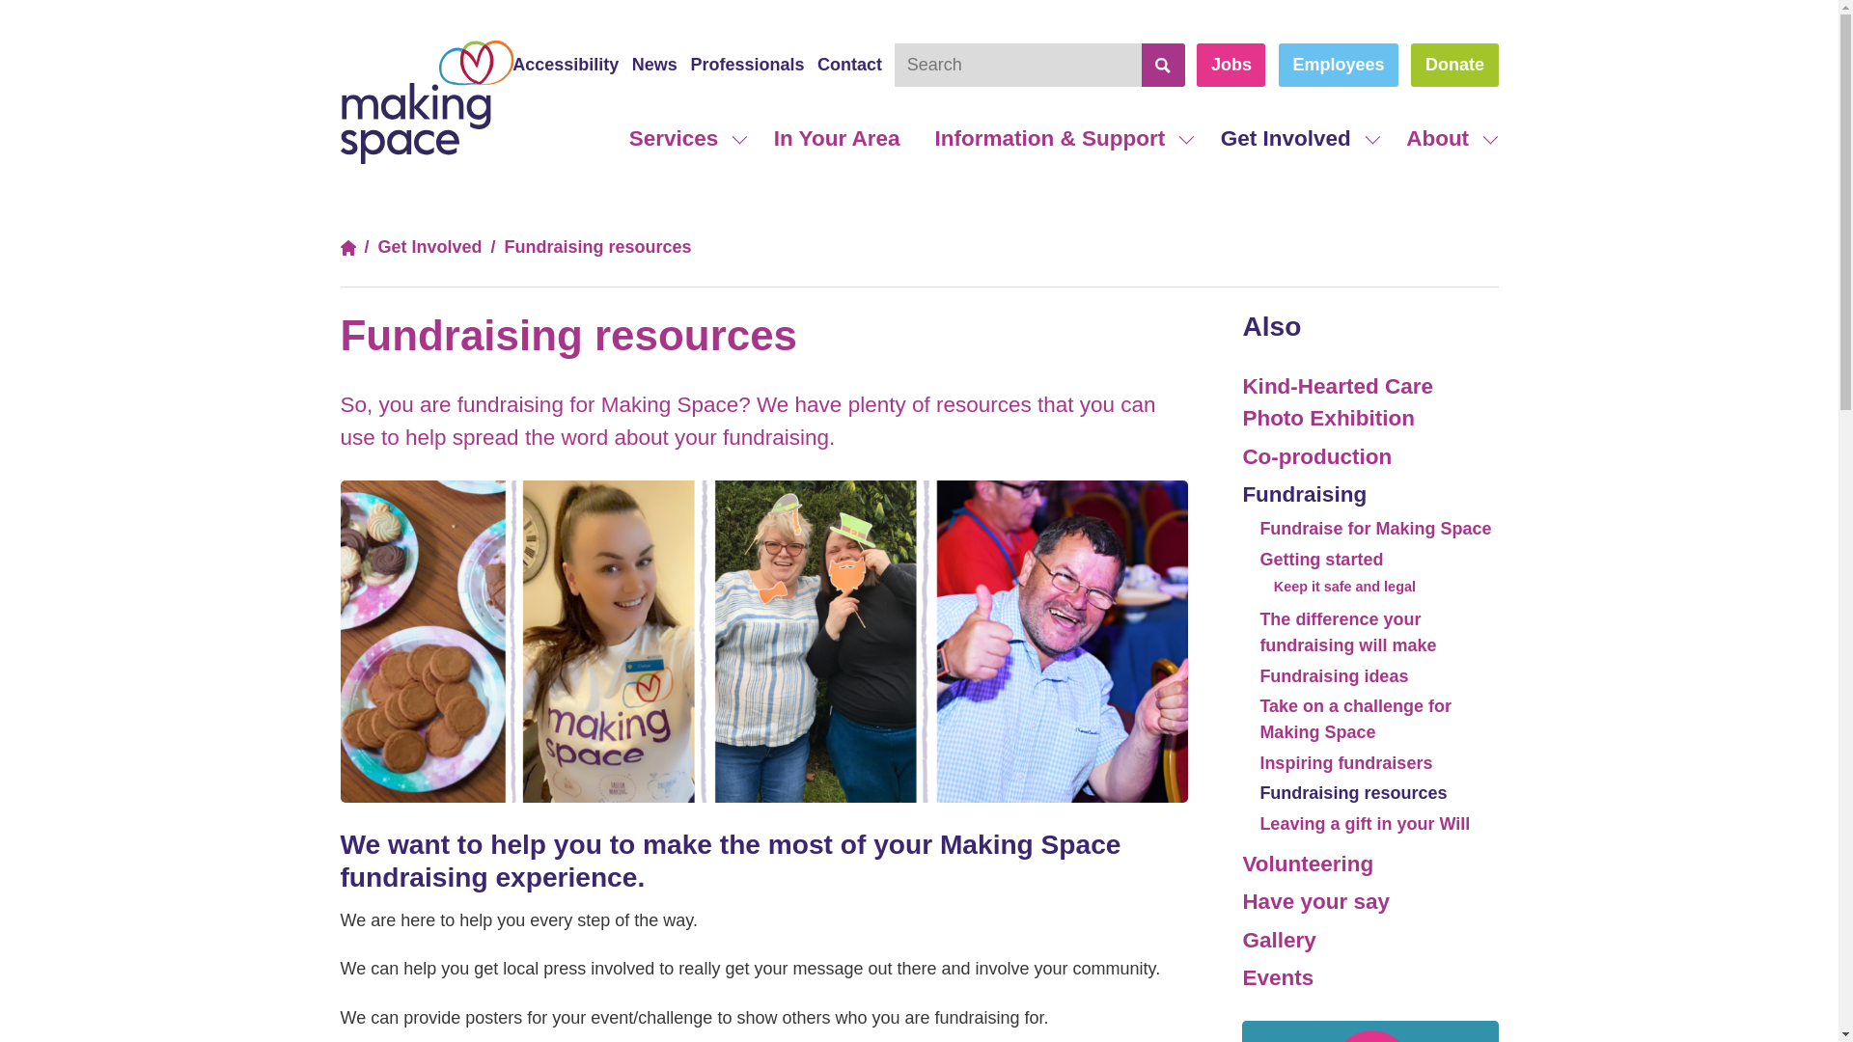  Describe the element at coordinates (747, 66) in the screenshot. I see `Professionals` at that location.